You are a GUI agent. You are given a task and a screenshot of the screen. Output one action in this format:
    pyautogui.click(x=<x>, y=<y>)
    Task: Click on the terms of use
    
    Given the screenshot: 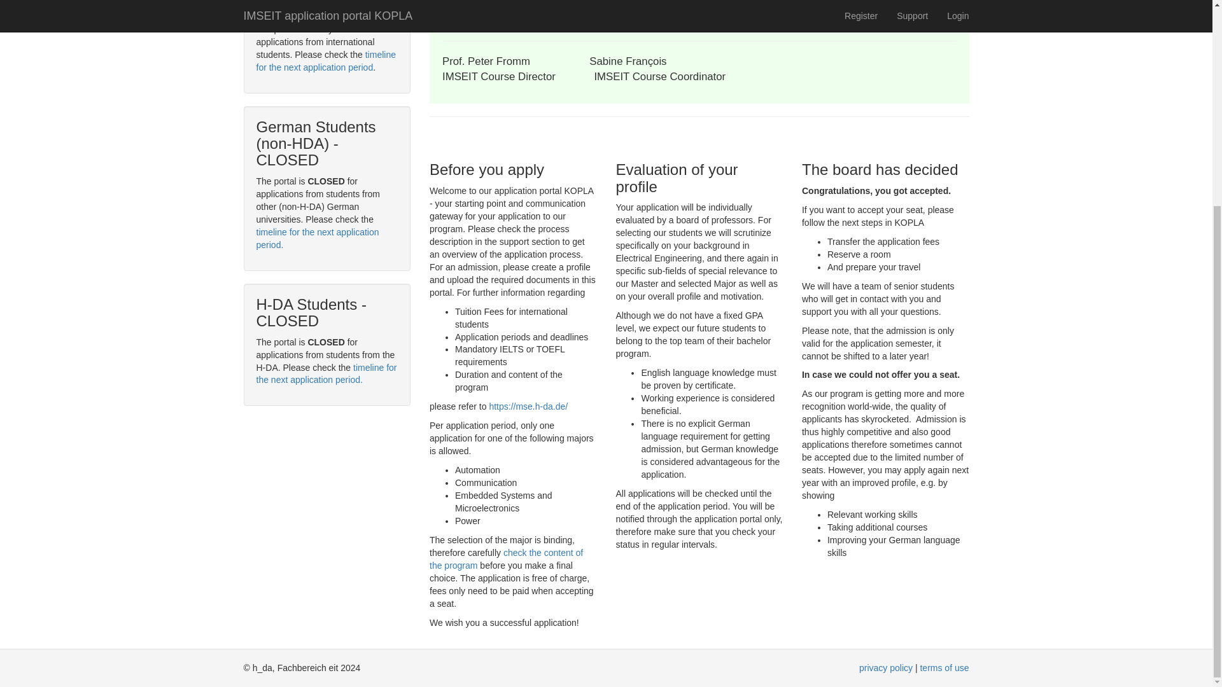 What is the action you would take?
    pyautogui.click(x=945, y=668)
    